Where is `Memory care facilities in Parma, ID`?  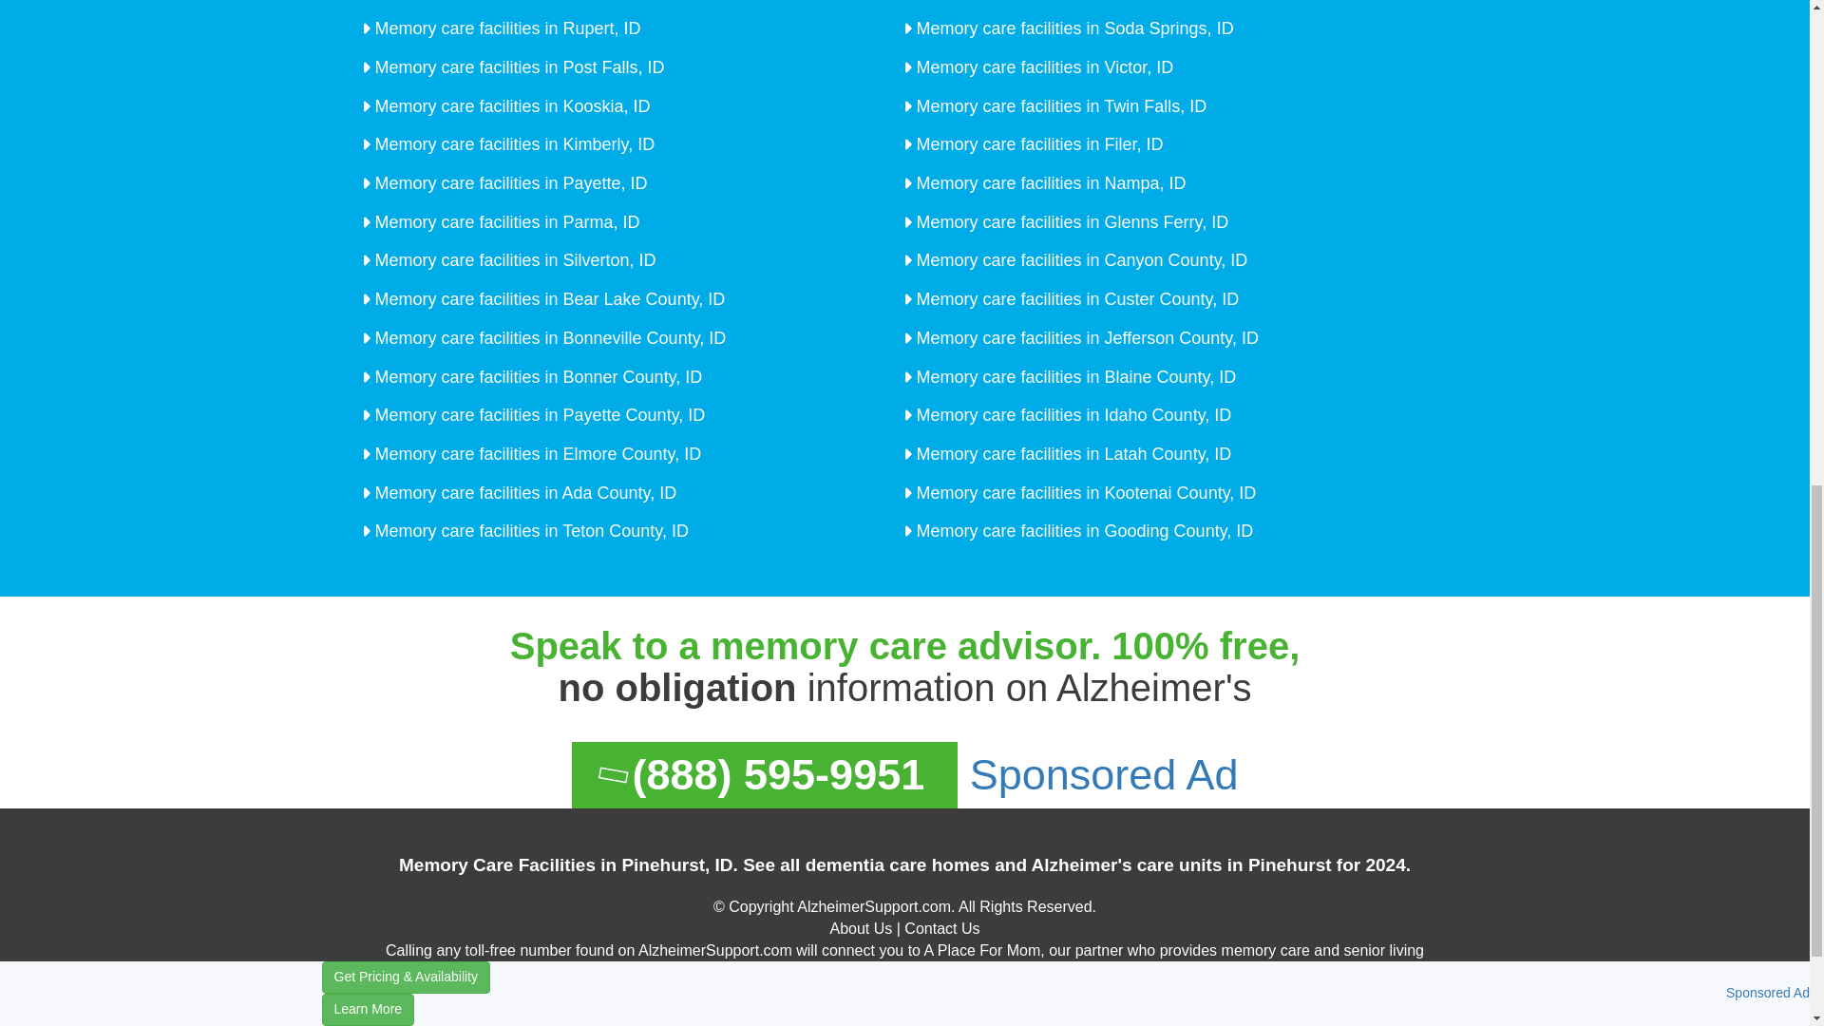 Memory care facilities in Parma, ID is located at coordinates (504, 222).